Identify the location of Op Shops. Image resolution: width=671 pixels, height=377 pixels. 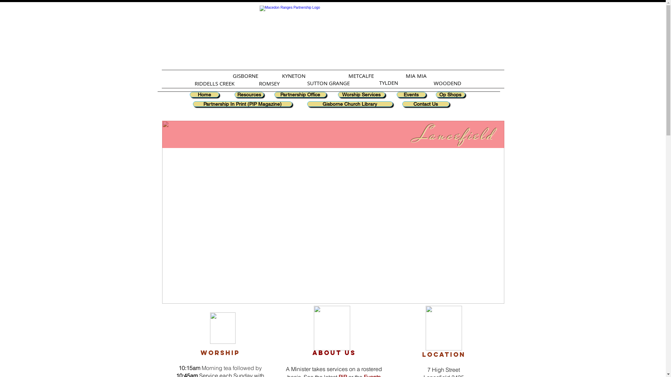
(450, 95).